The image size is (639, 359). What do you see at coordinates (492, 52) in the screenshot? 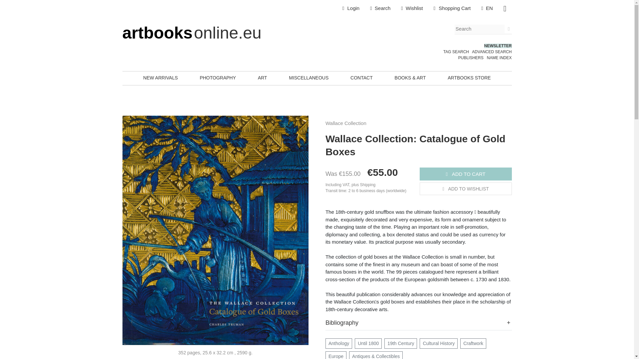
I see `ADVANCED SEARCH` at bounding box center [492, 52].